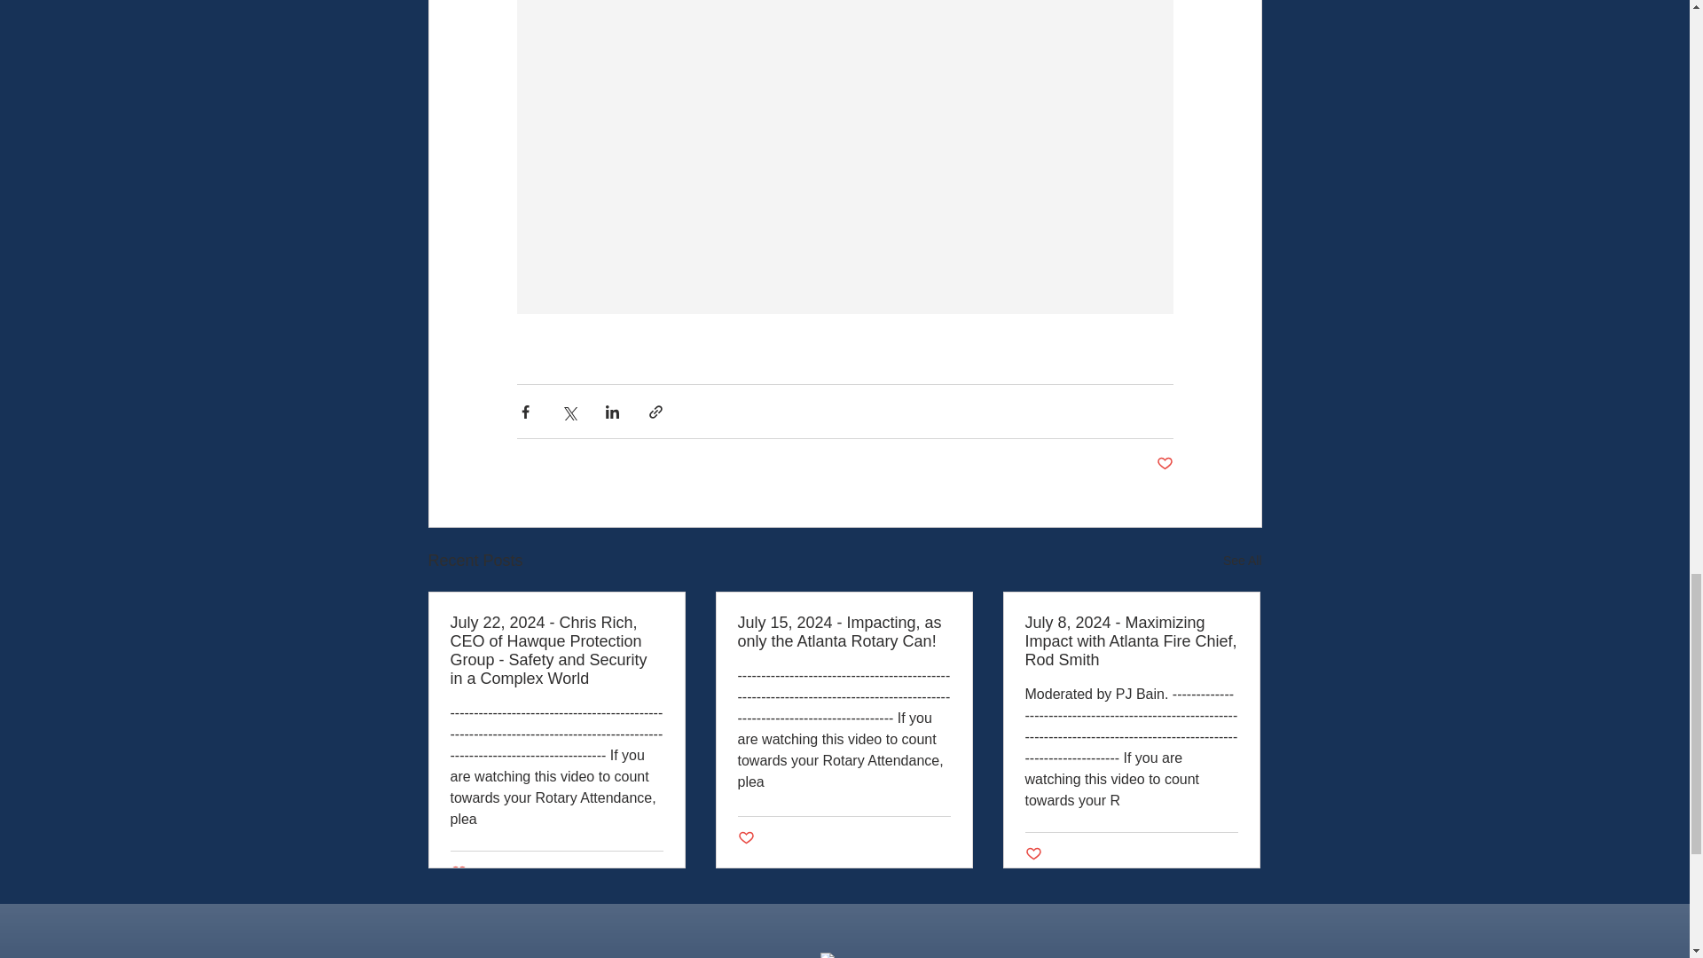  Describe the element at coordinates (745, 838) in the screenshot. I see `Post not marked as liked` at that location.